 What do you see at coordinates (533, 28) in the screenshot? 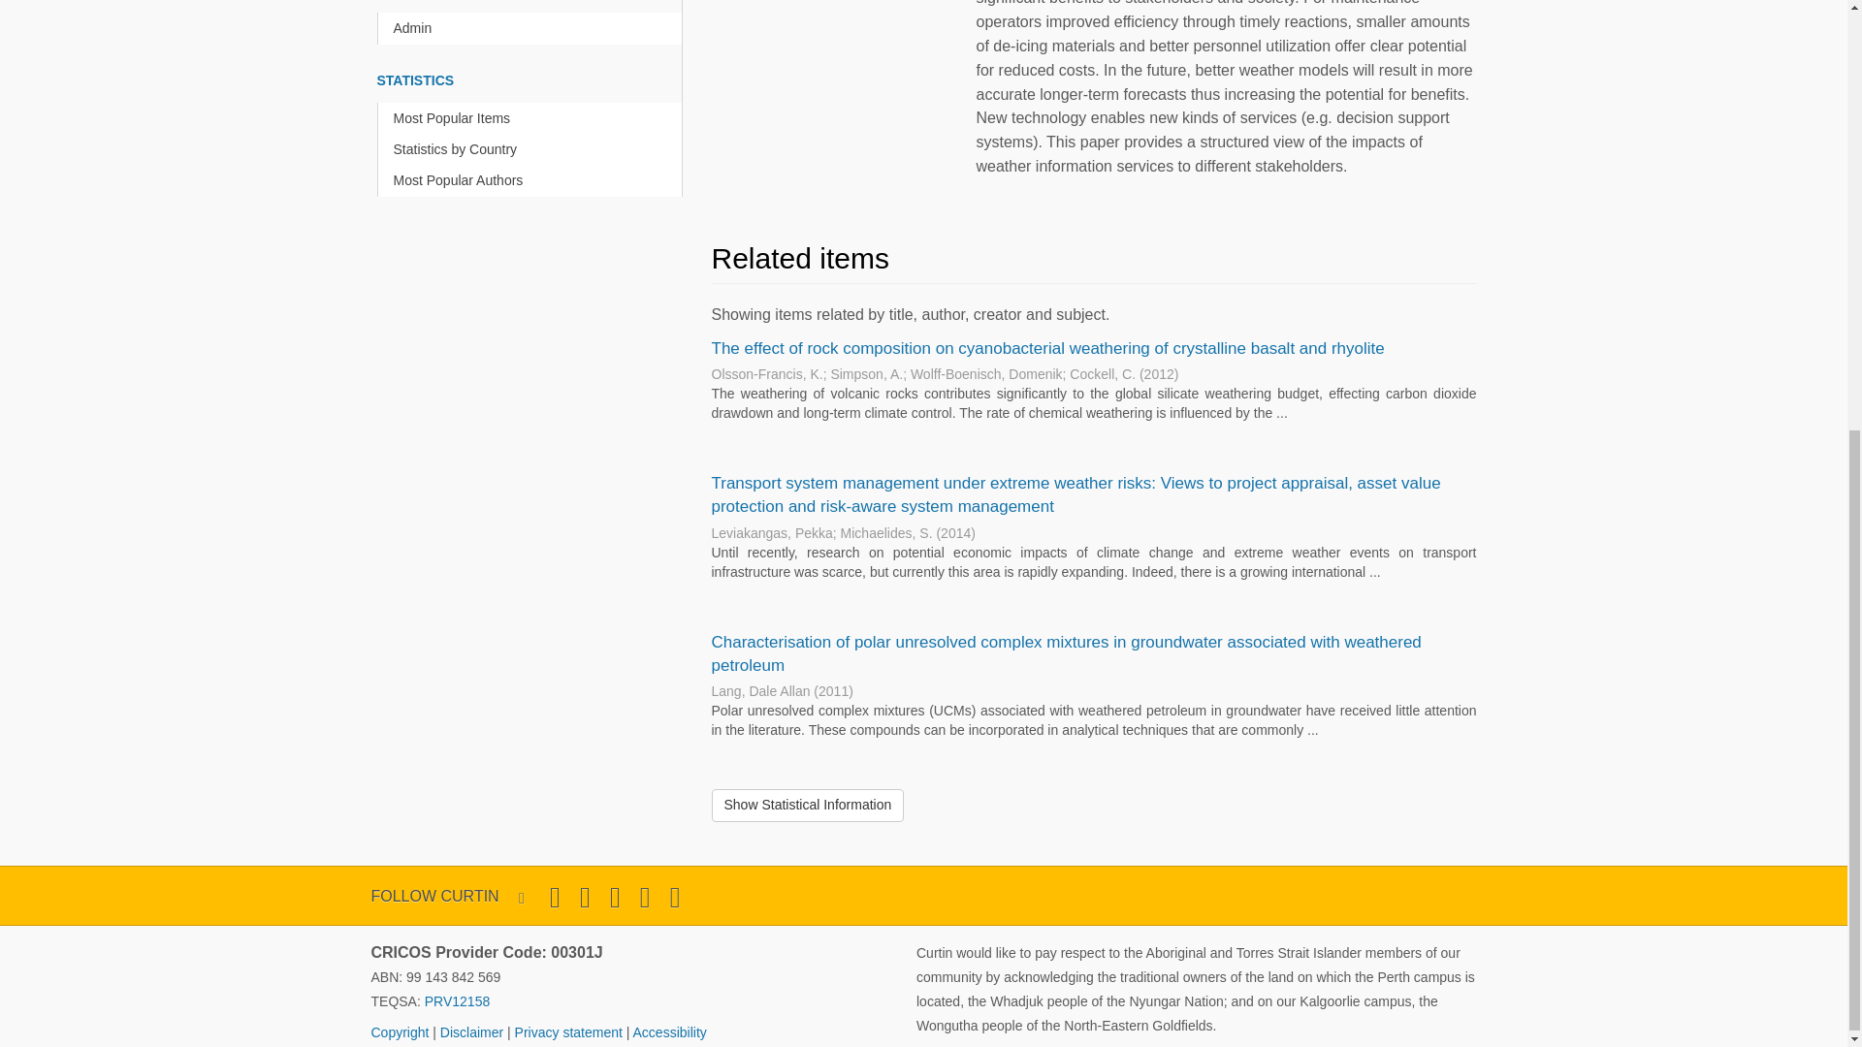
I see `Admin` at bounding box center [533, 28].